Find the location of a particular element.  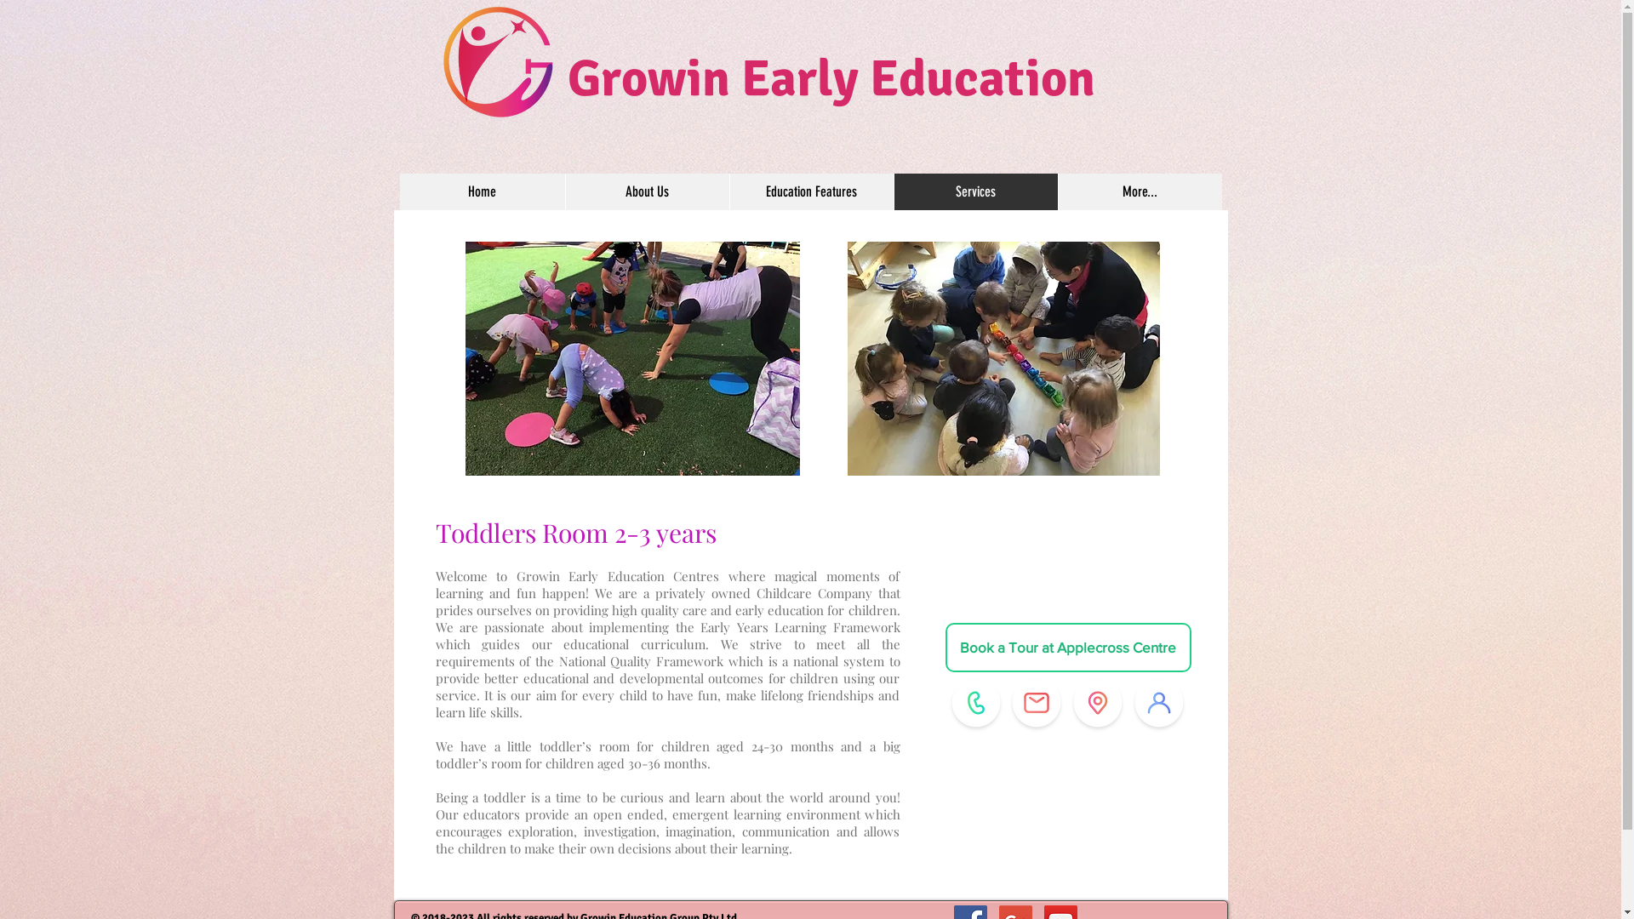

IMG_6447.JPG is located at coordinates (631, 359).